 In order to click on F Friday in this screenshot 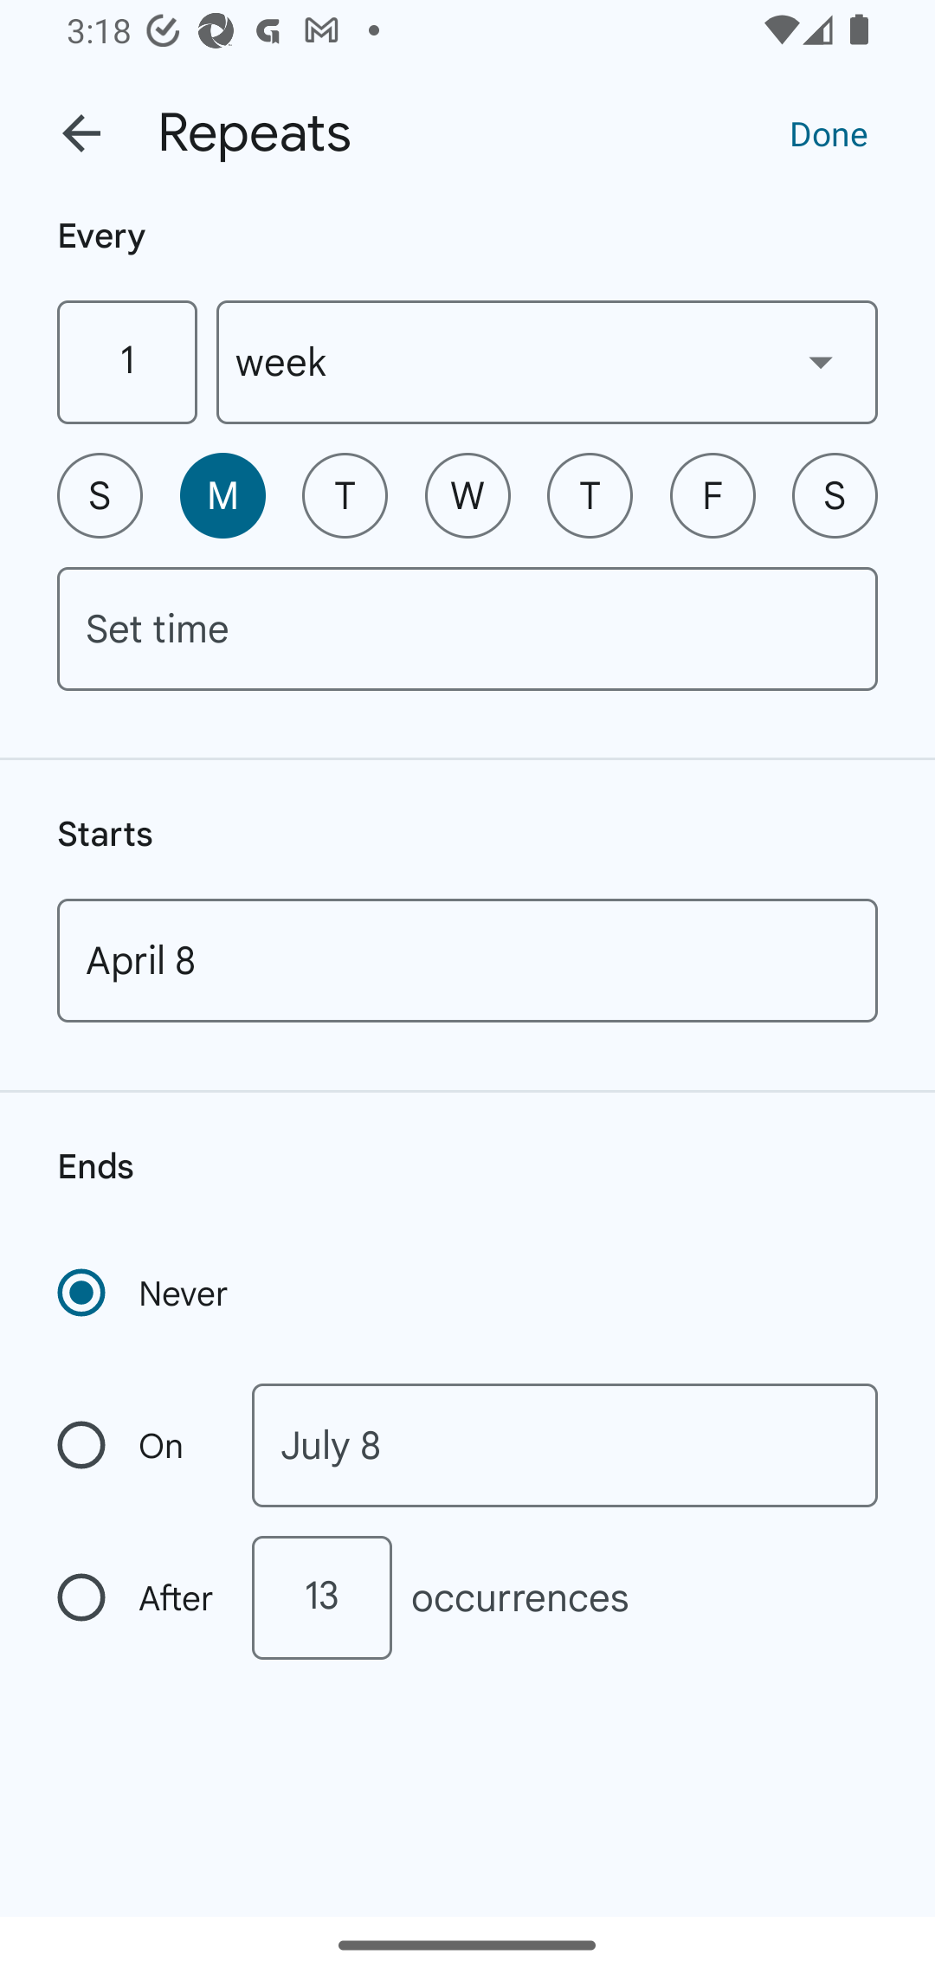, I will do `click(713, 495)`.